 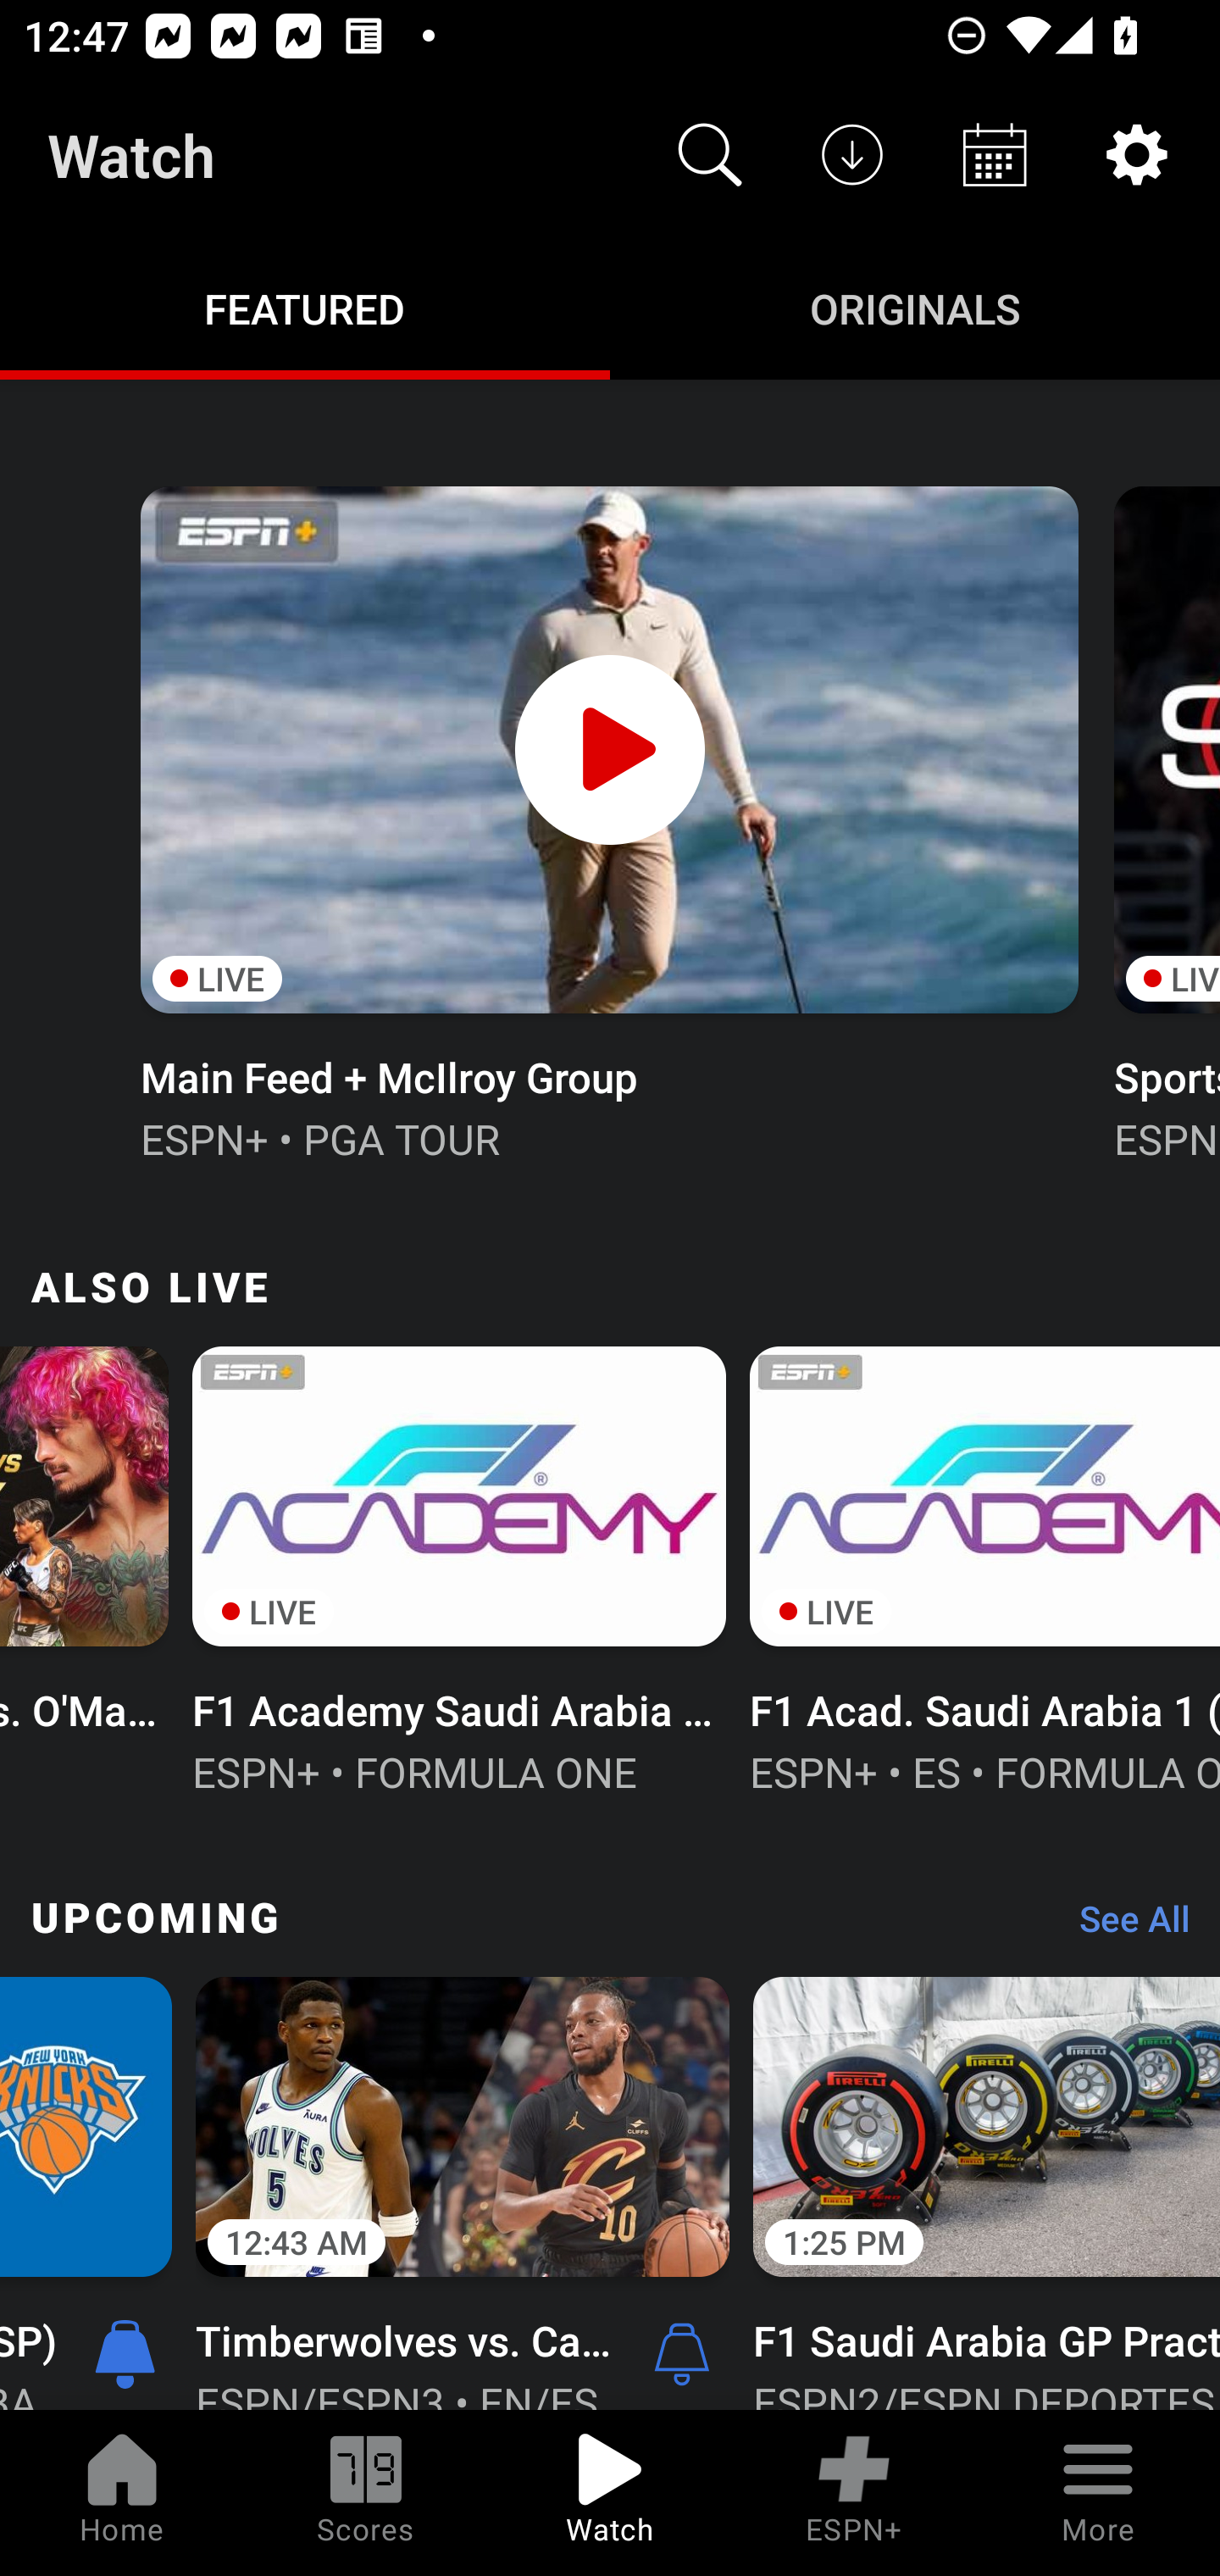 What do you see at coordinates (995, 154) in the screenshot?
I see `Schedule` at bounding box center [995, 154].